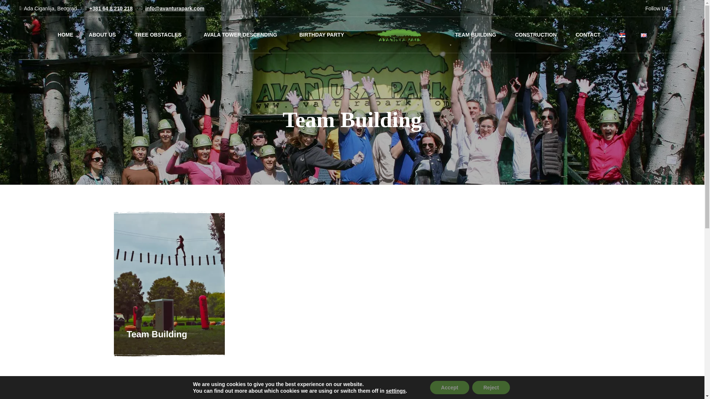 The image size is (710, 399). What do you see at coordinates (587, 35) in the screenshot?
I see `CONTACT` at bounding box center [587, 35].